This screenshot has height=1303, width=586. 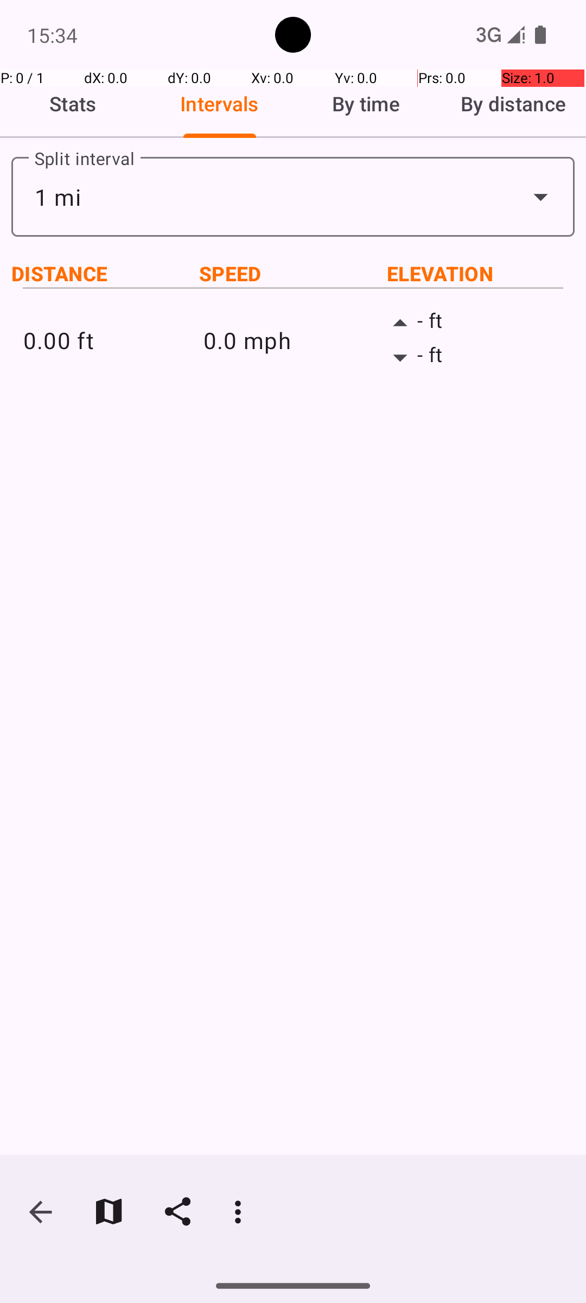 I want to click on Show on map, so click(x=109, y=1212).